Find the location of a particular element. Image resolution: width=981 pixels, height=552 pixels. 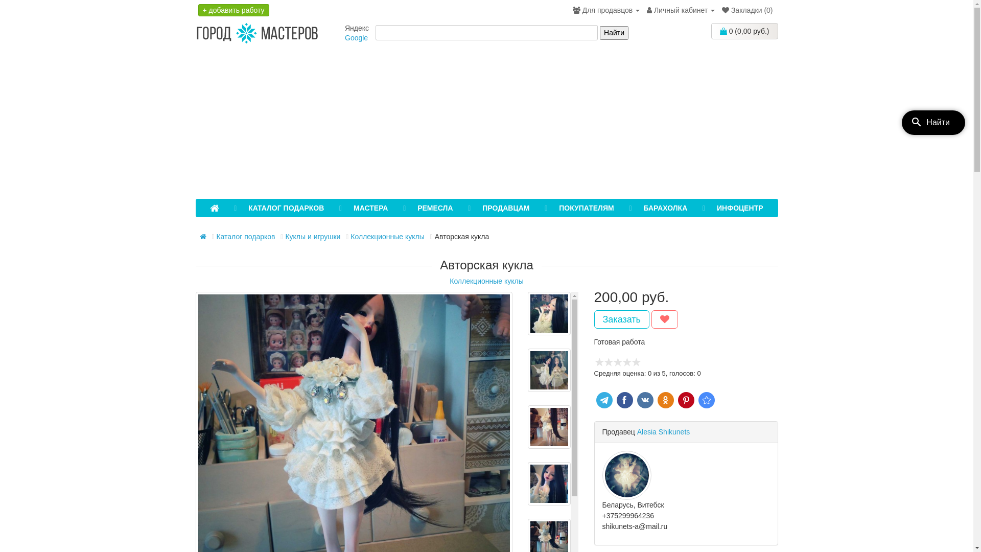

Google is located at coordinates (357, 38).